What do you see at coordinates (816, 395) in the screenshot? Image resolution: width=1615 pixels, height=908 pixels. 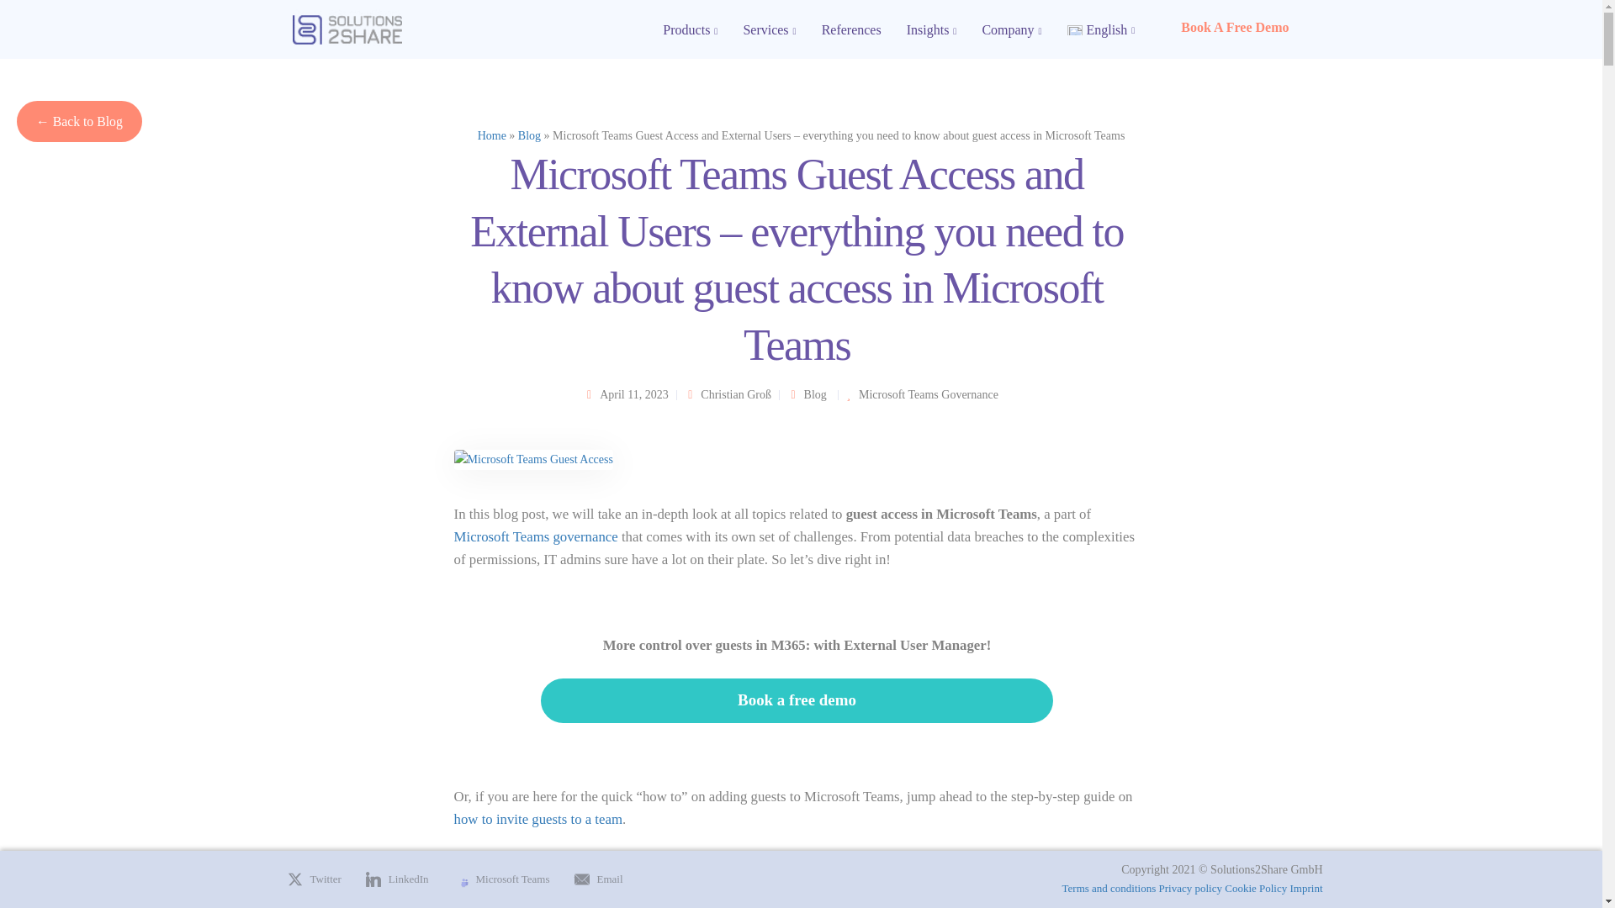 I see `Blog` at bounding box center [816, 395].